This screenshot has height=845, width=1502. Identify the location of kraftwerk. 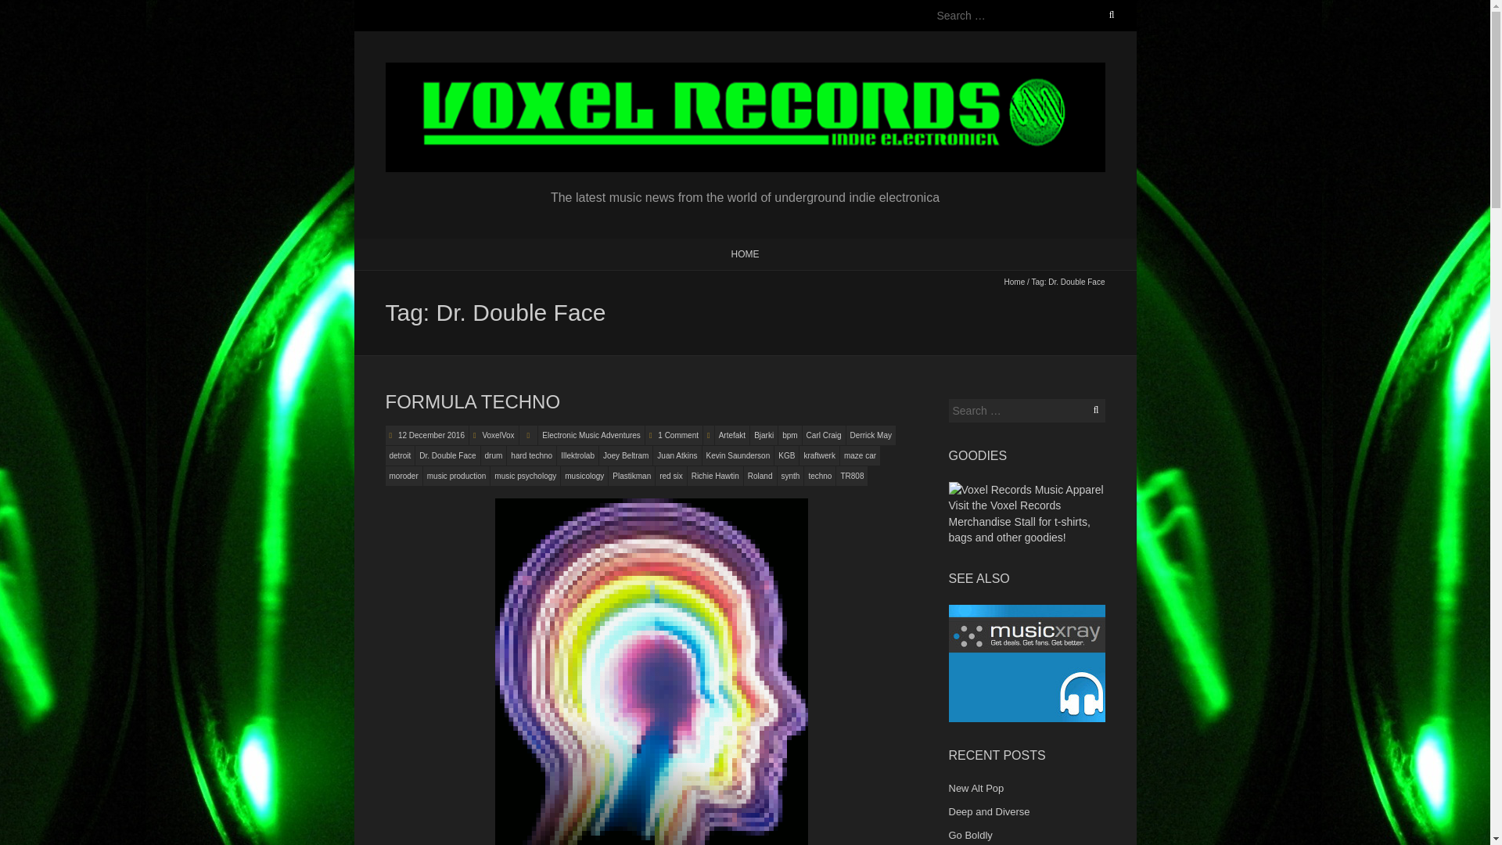
(819, 455).